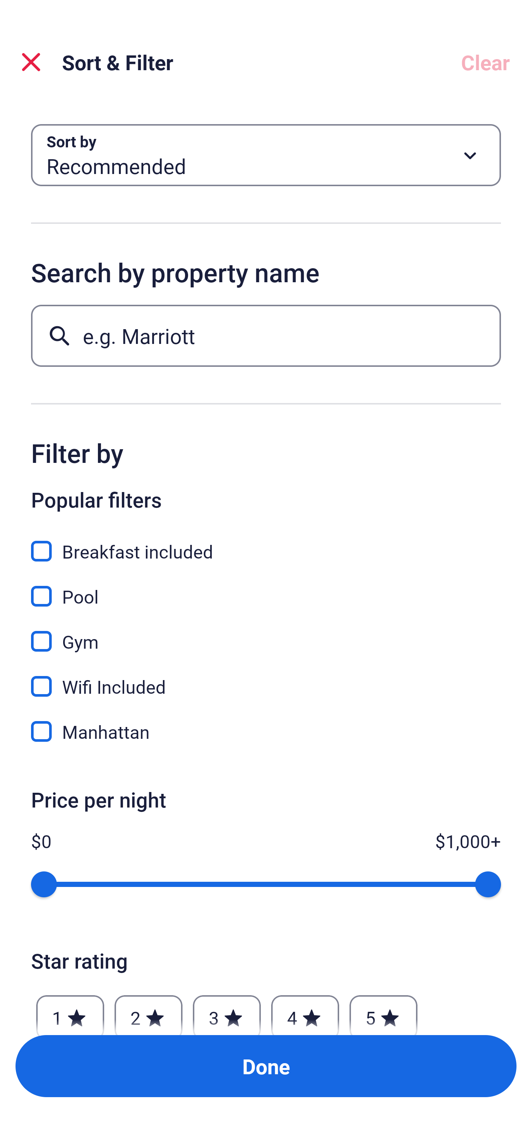  What do you see at coordinates (266, 1066) in the screenshot?
I see `Apply and close Sort and Filter Done` at bounding box center [266, 1066].